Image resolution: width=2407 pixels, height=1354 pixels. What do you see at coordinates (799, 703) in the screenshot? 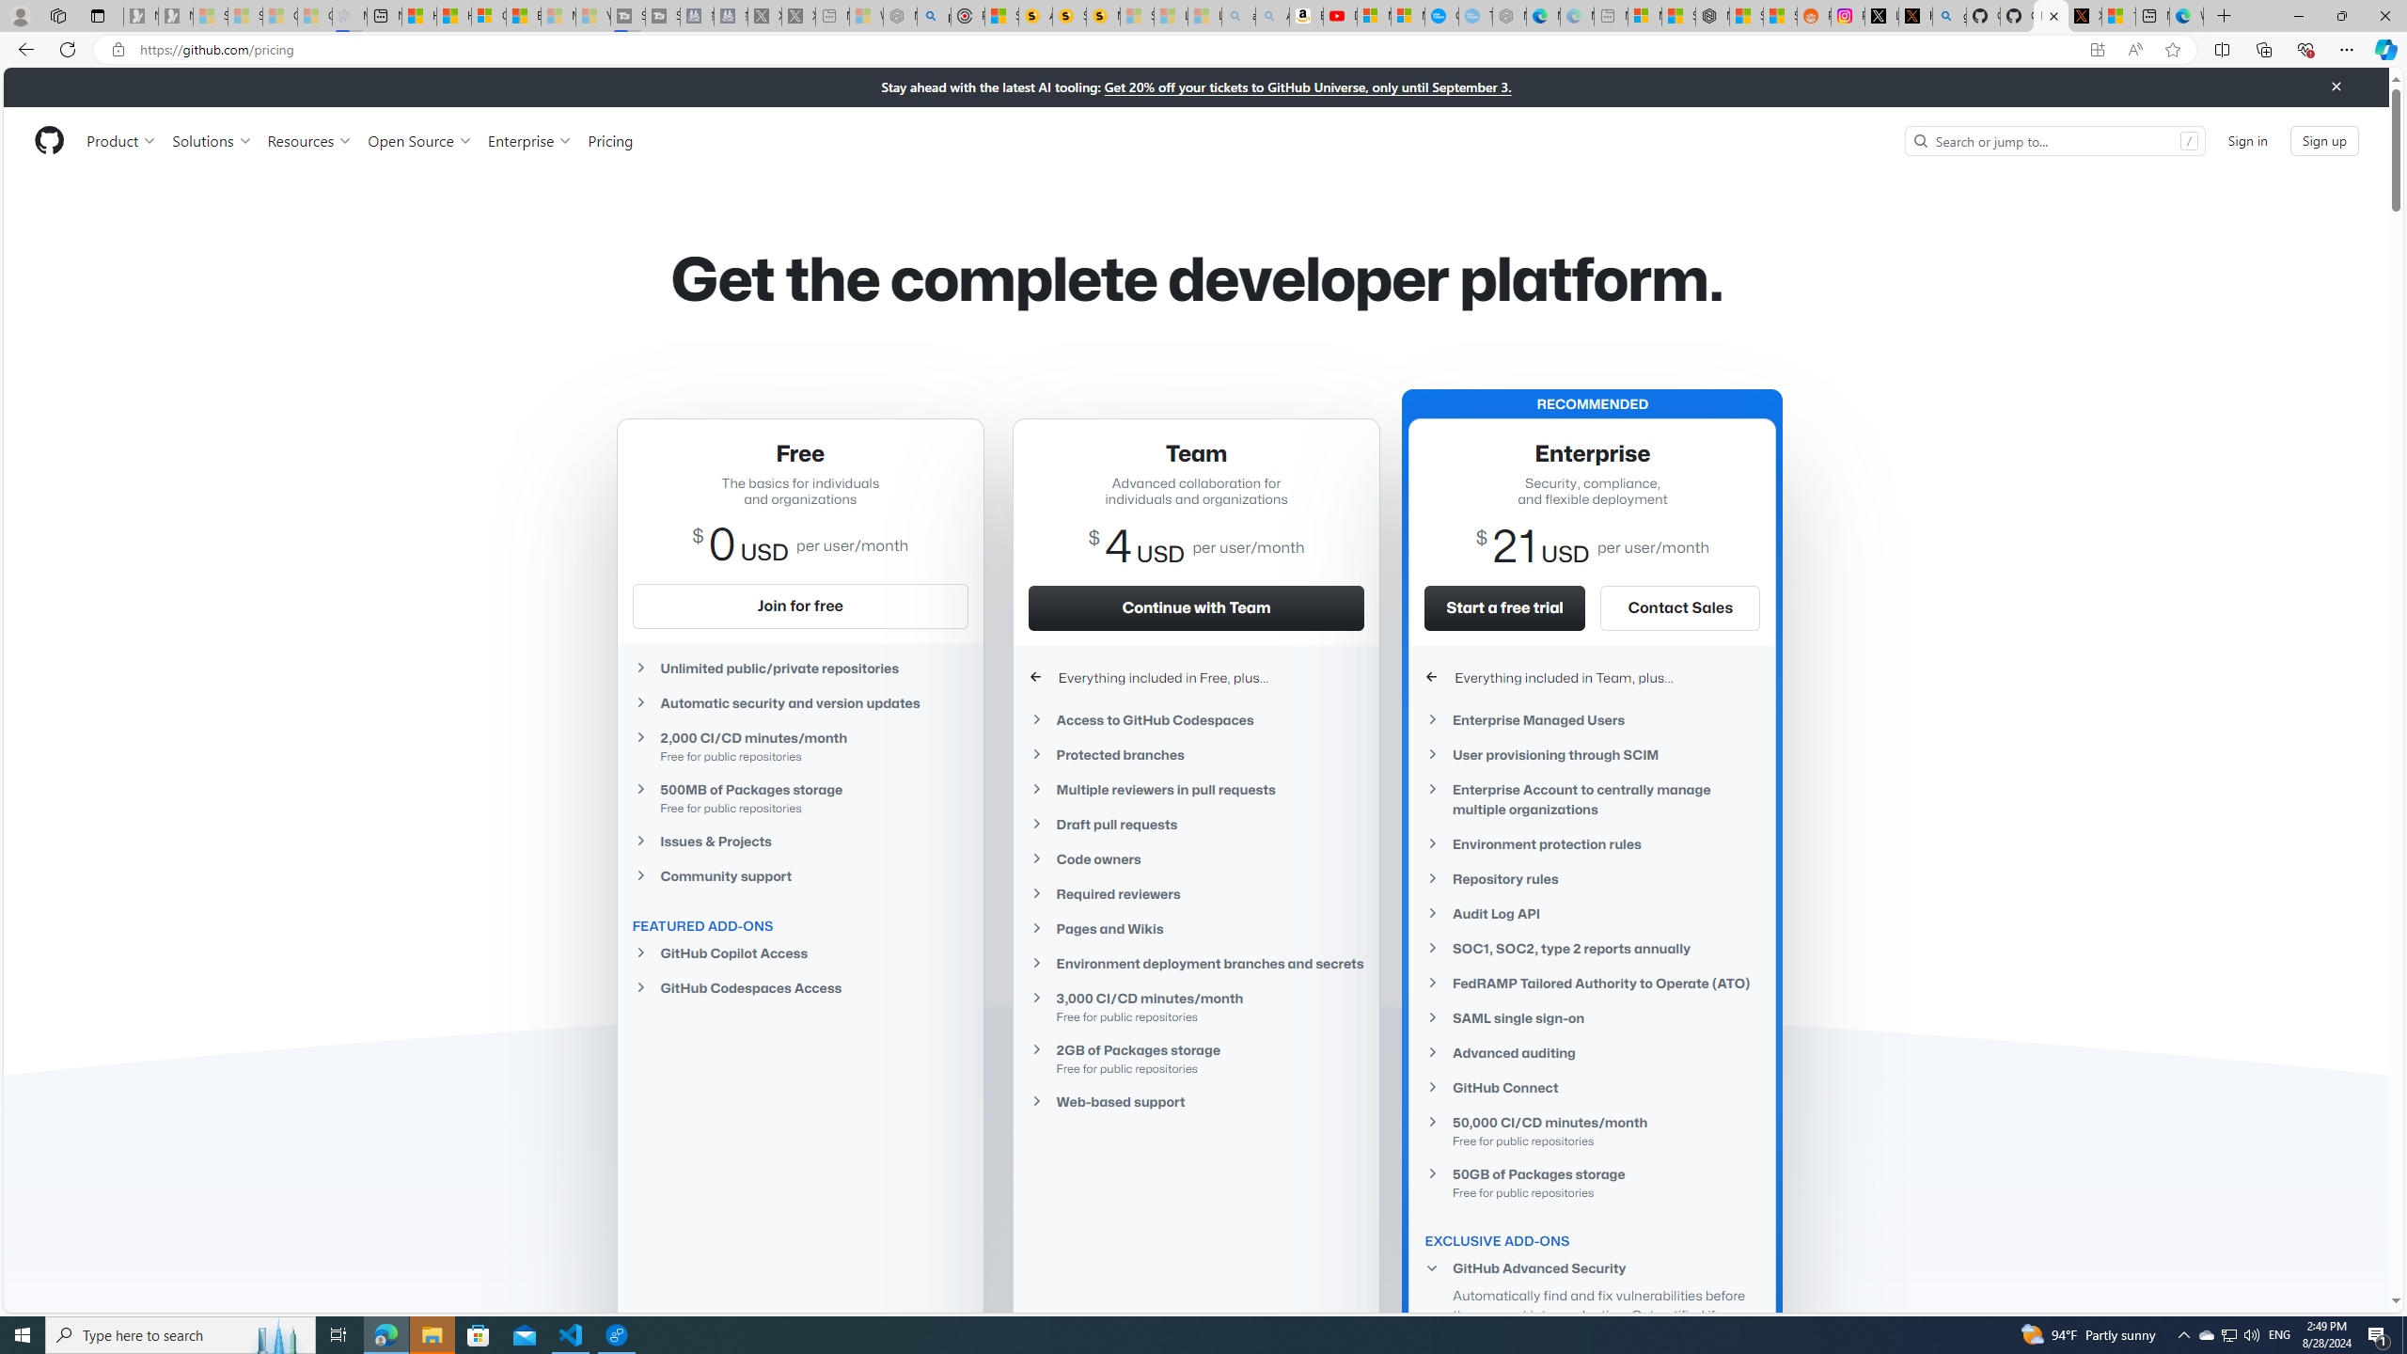
I see `Automatic security and version updates` at bounding box center [799, 703].